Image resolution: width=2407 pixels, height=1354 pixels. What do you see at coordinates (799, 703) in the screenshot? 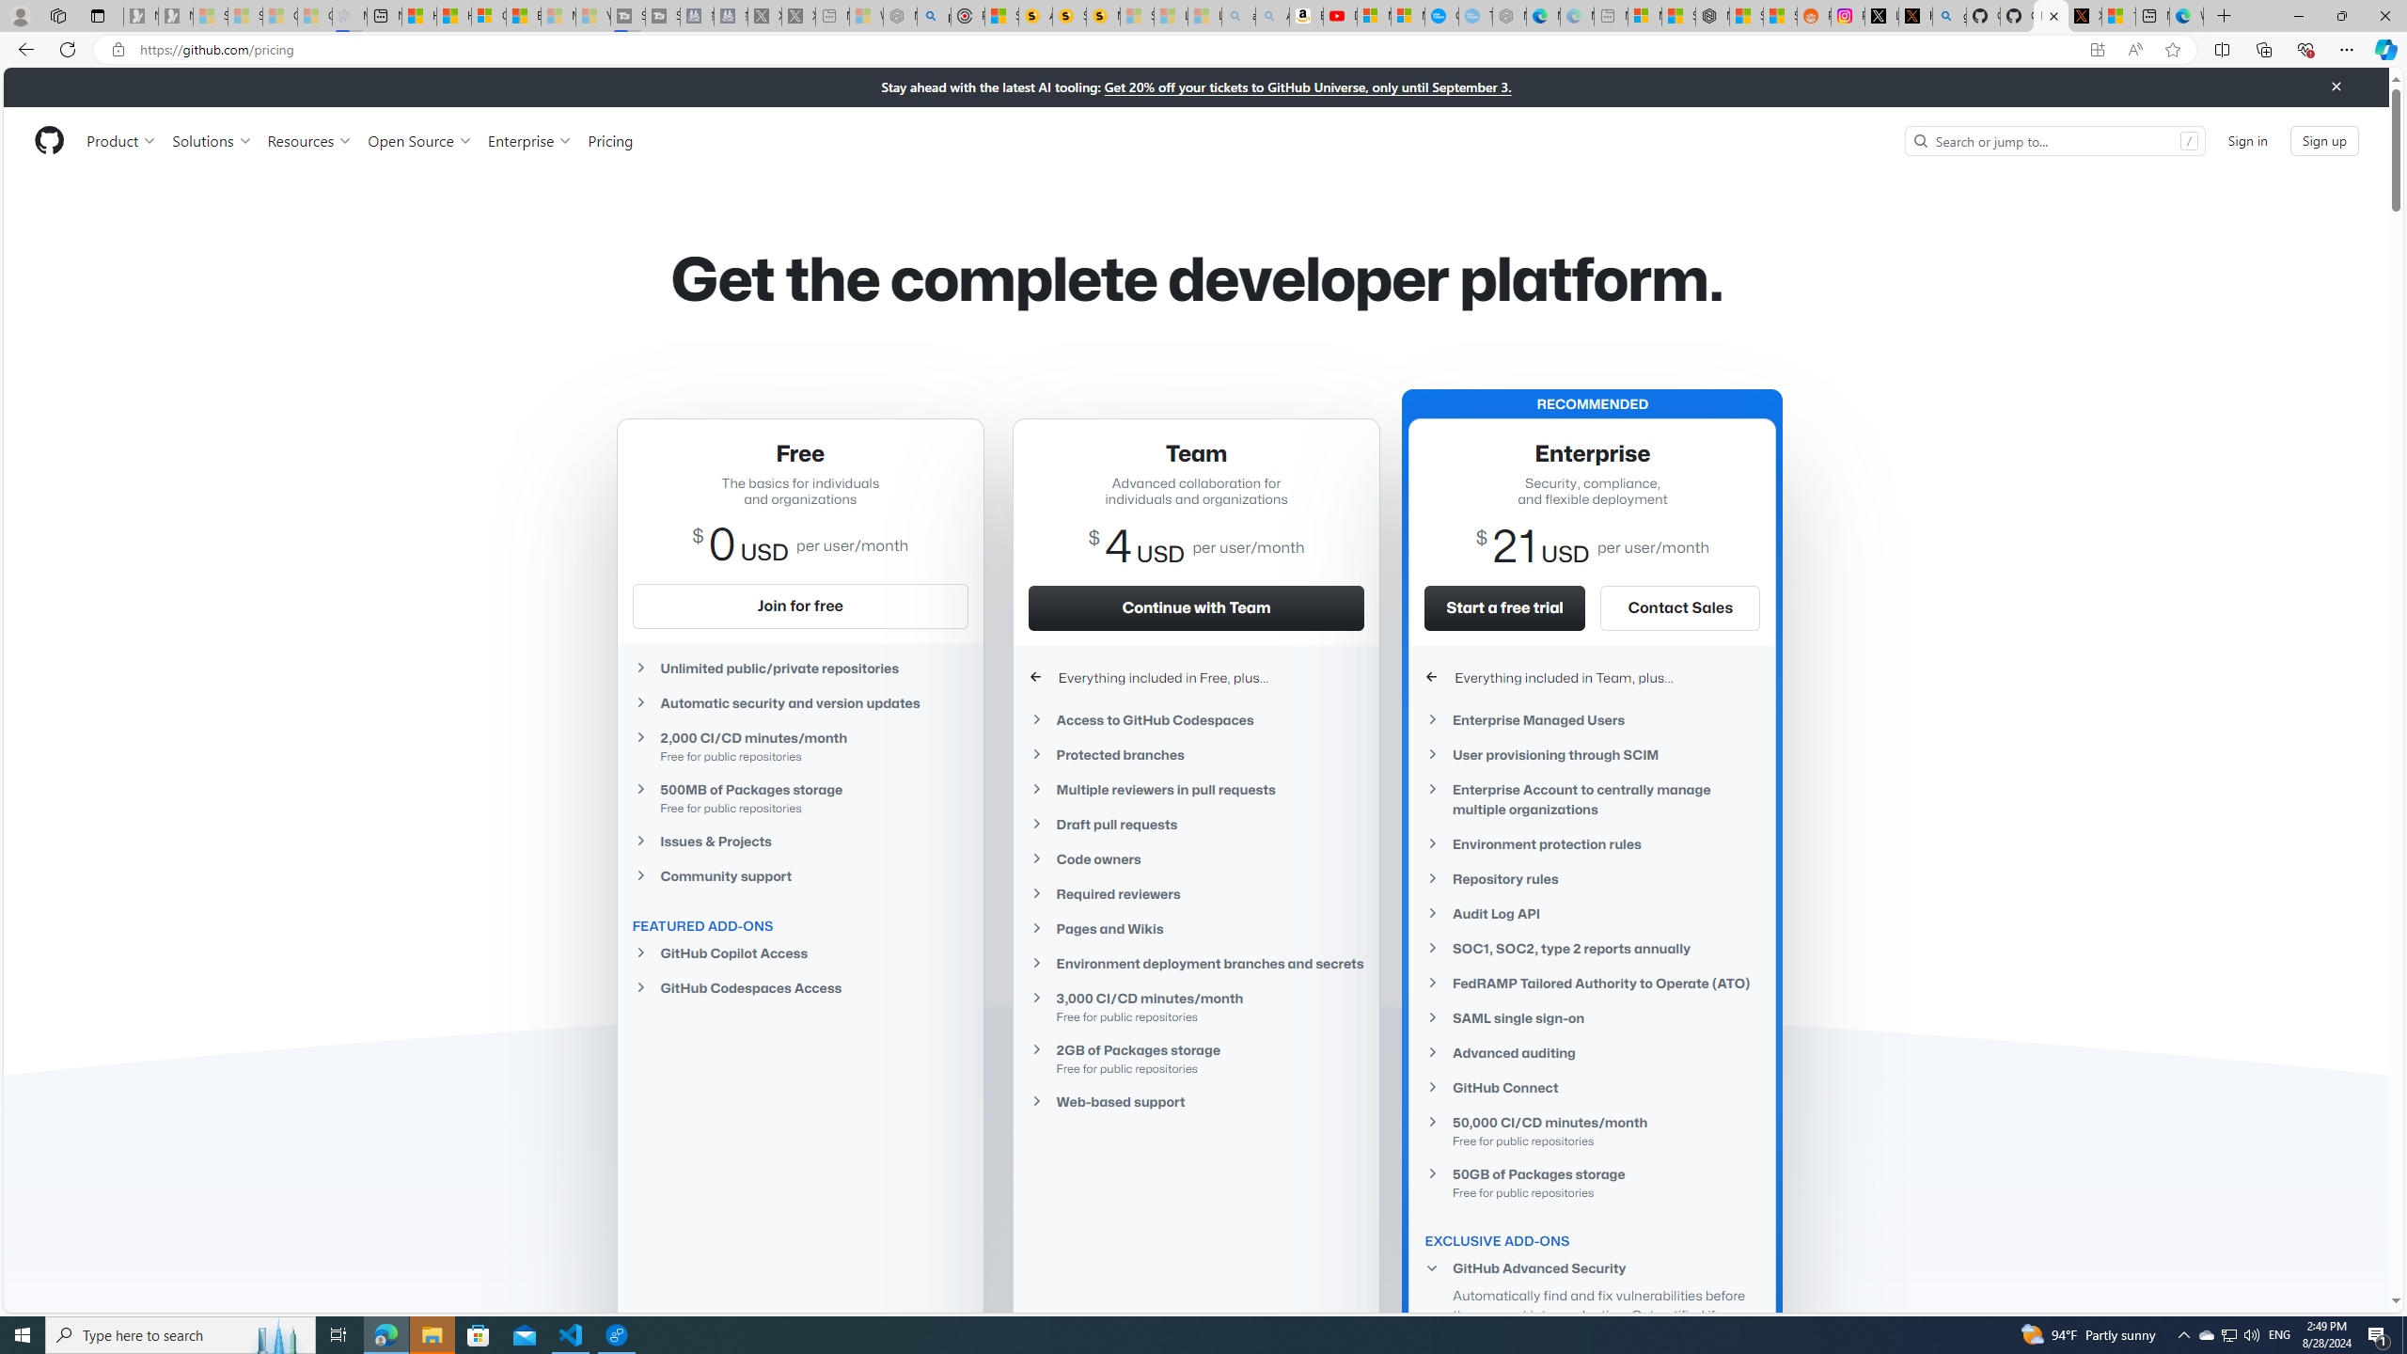
I see `Automatic security and version updates` at bounding box center [799, 703].